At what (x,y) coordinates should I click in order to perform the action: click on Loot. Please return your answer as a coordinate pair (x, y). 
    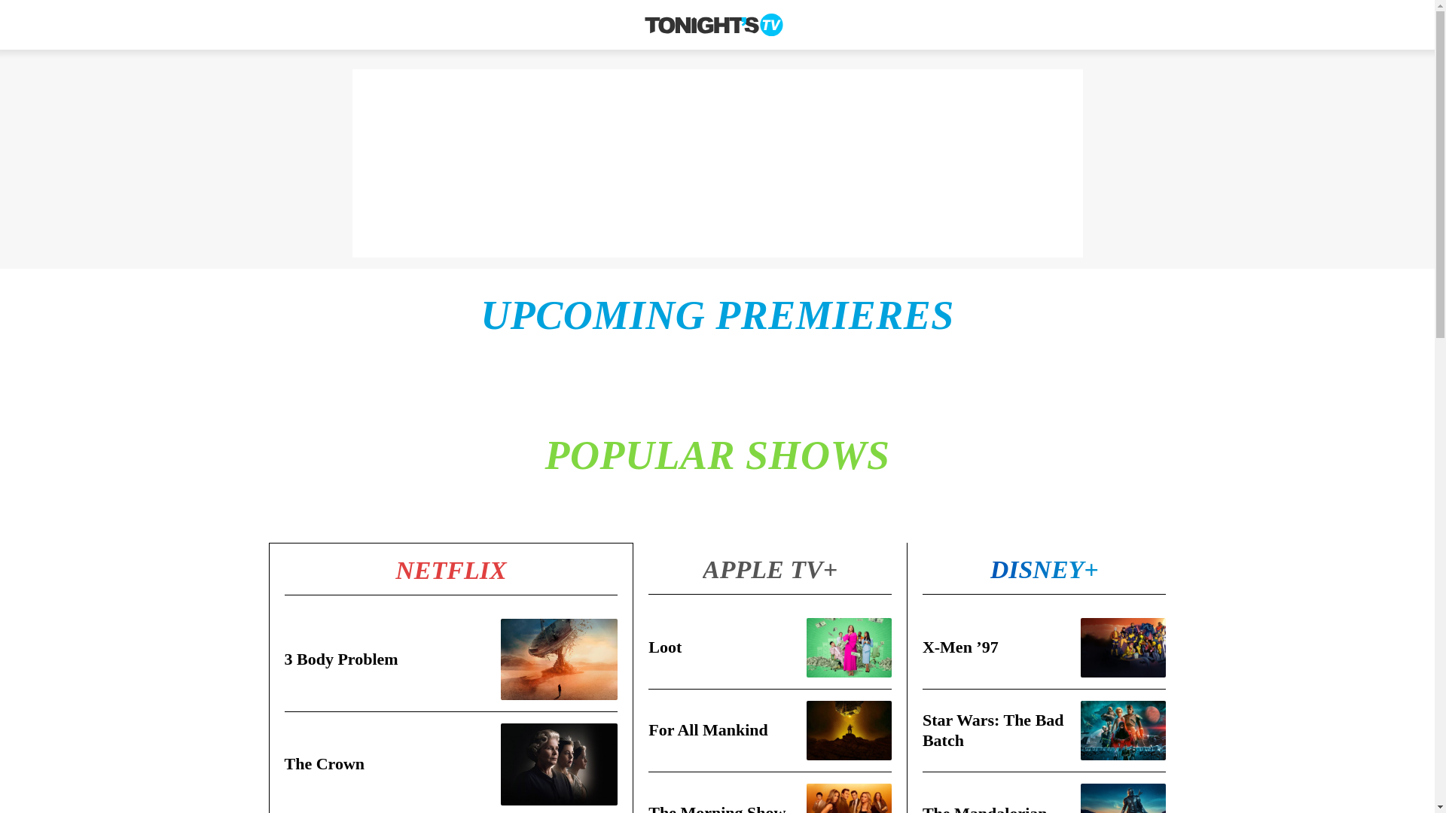
    Looking at the image, I should click on (664, 646).